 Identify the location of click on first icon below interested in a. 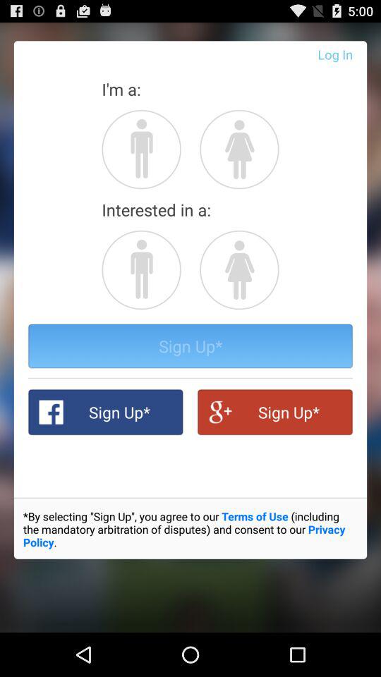
(141, 269).